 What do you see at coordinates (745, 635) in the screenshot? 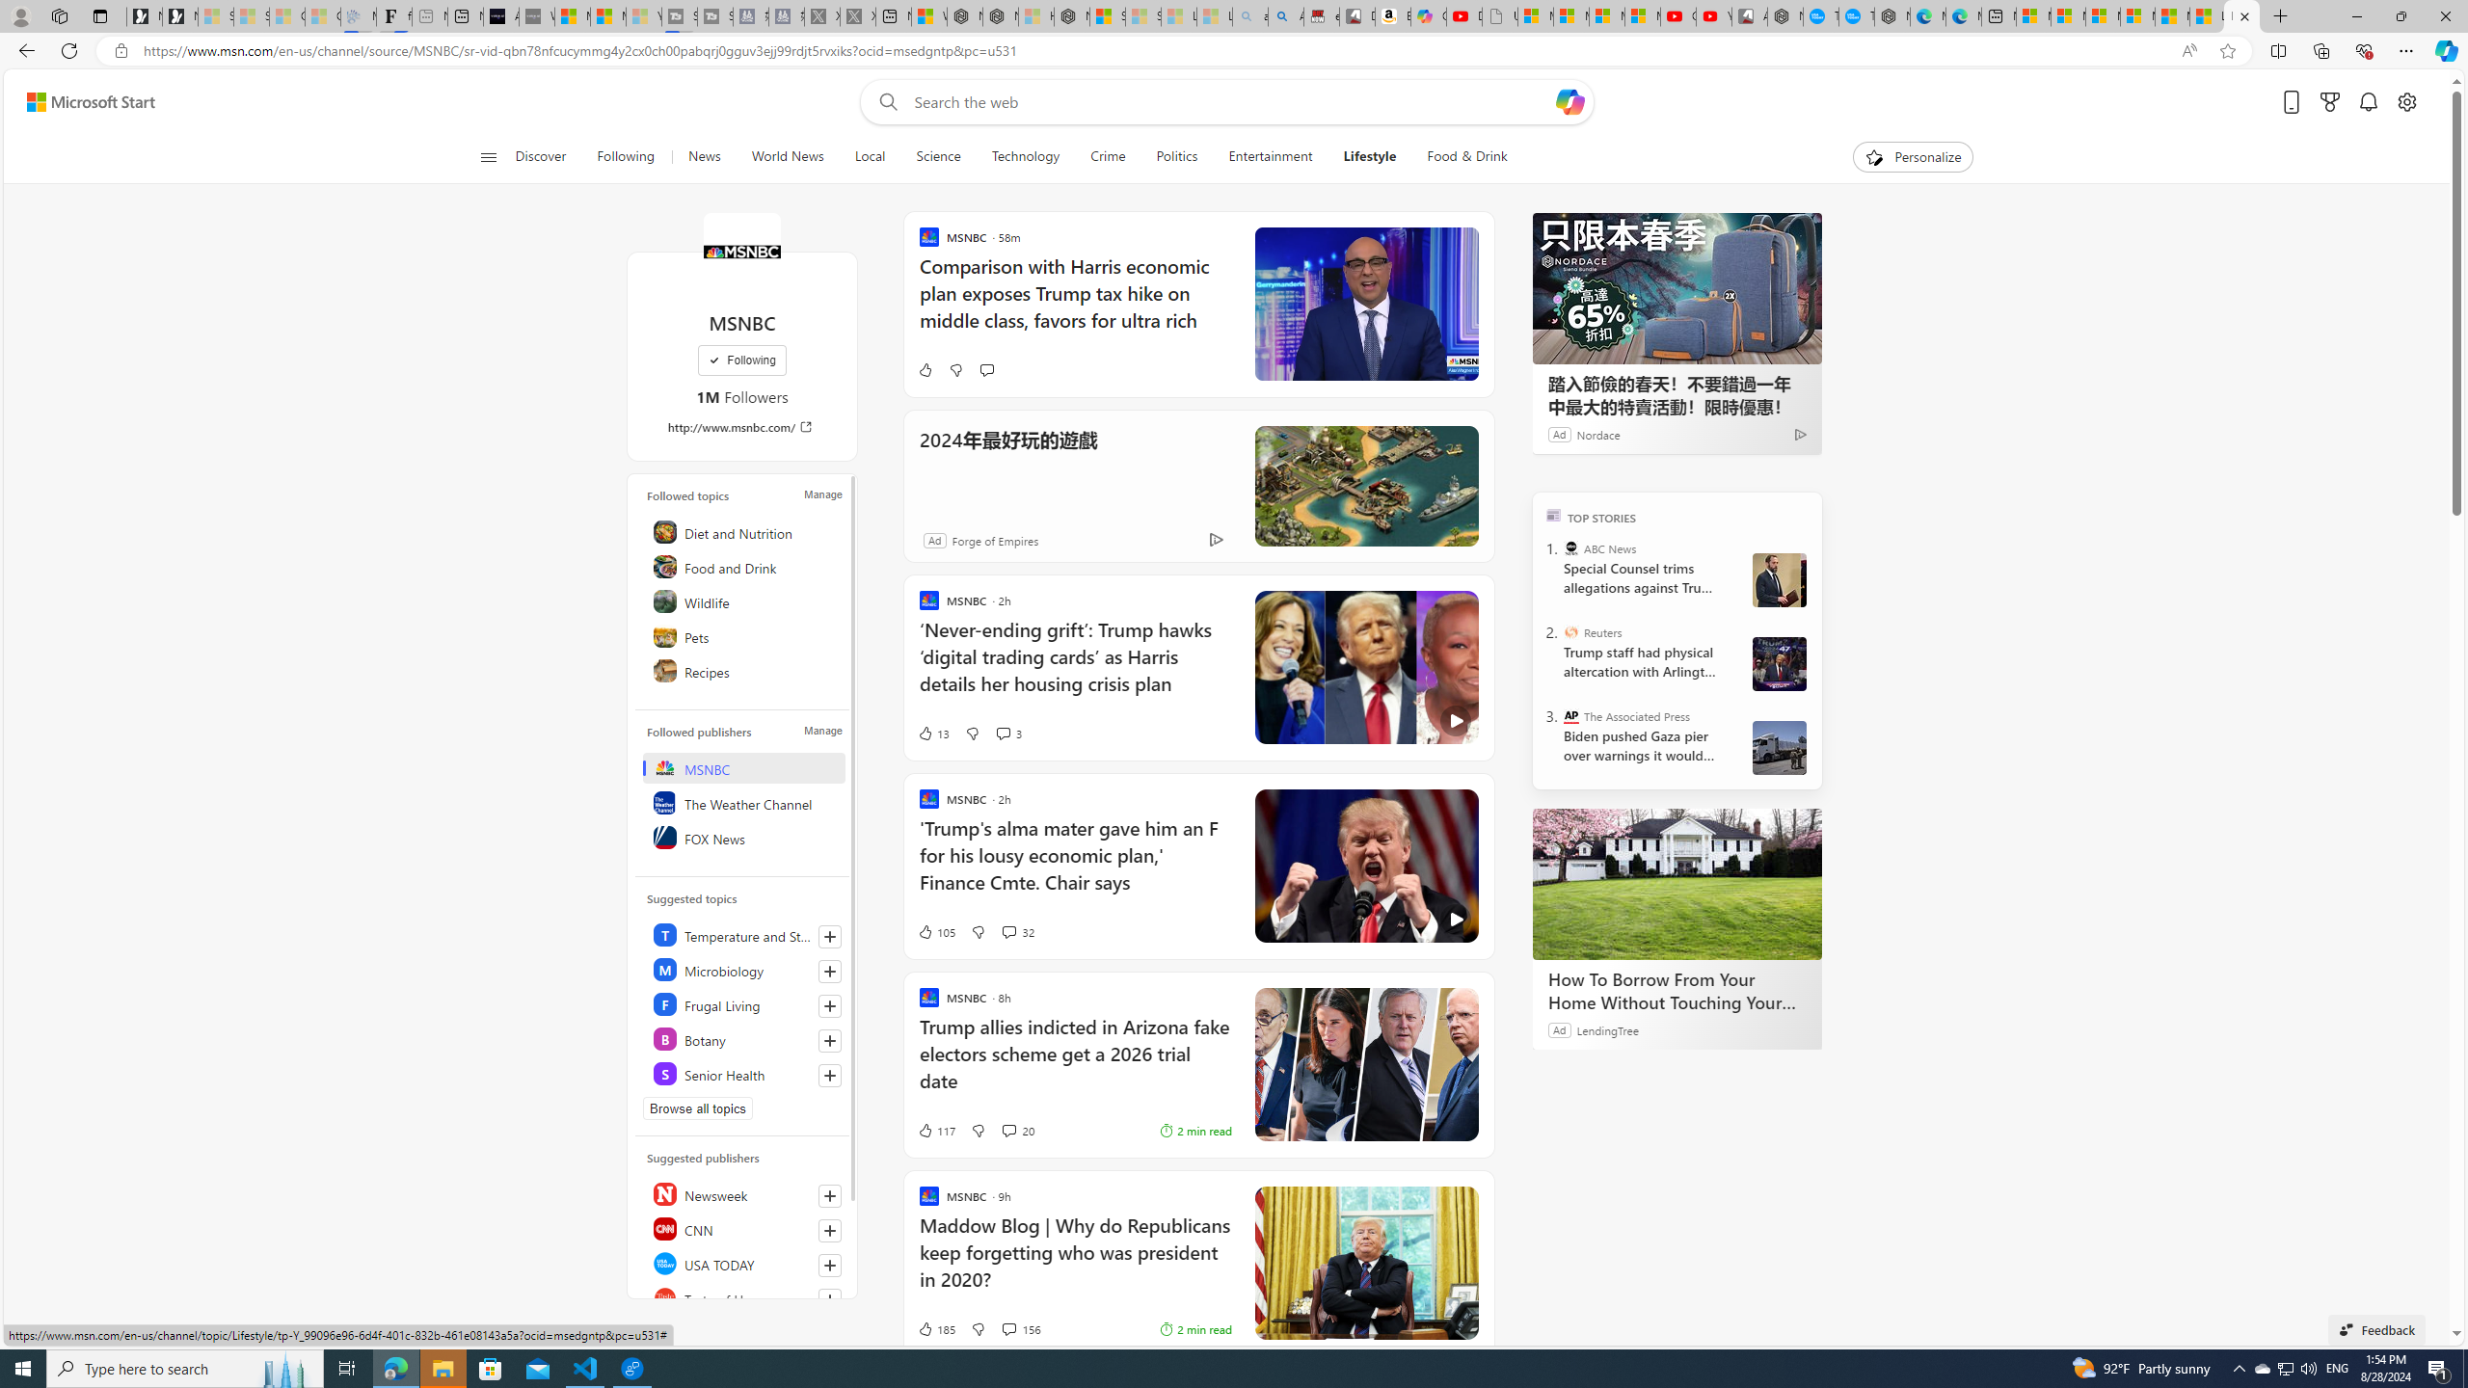
I see `Pets` at bounding box center [745, 635].